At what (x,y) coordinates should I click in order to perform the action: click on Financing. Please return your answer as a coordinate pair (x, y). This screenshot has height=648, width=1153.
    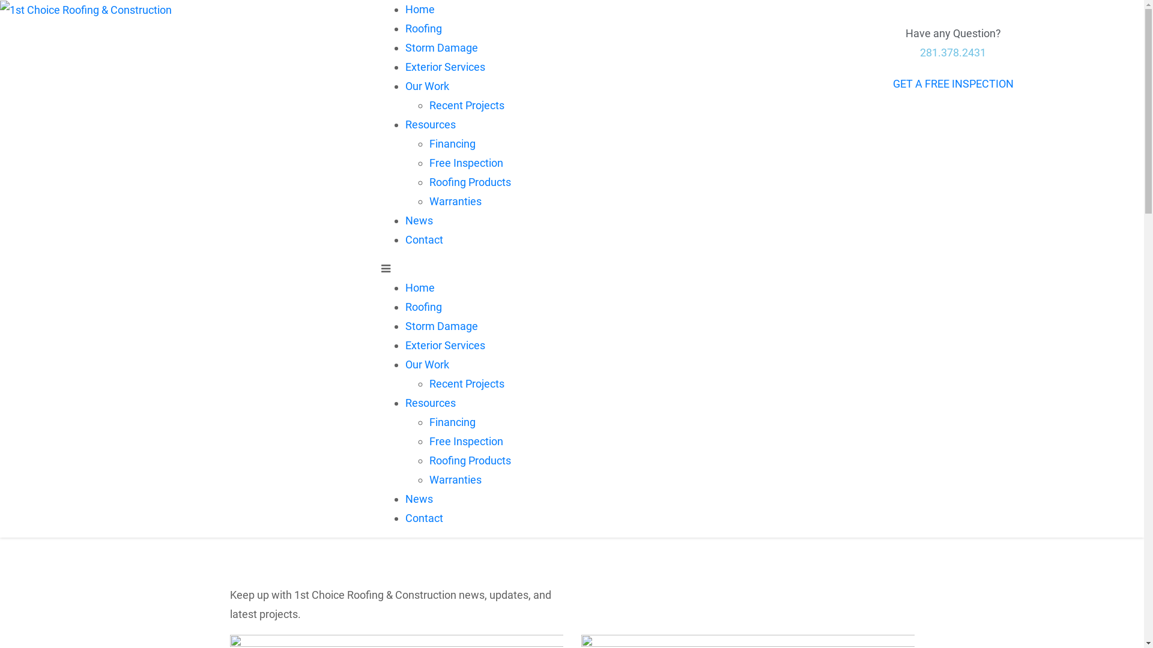
    Looking at the image, I should click on (453, 422).